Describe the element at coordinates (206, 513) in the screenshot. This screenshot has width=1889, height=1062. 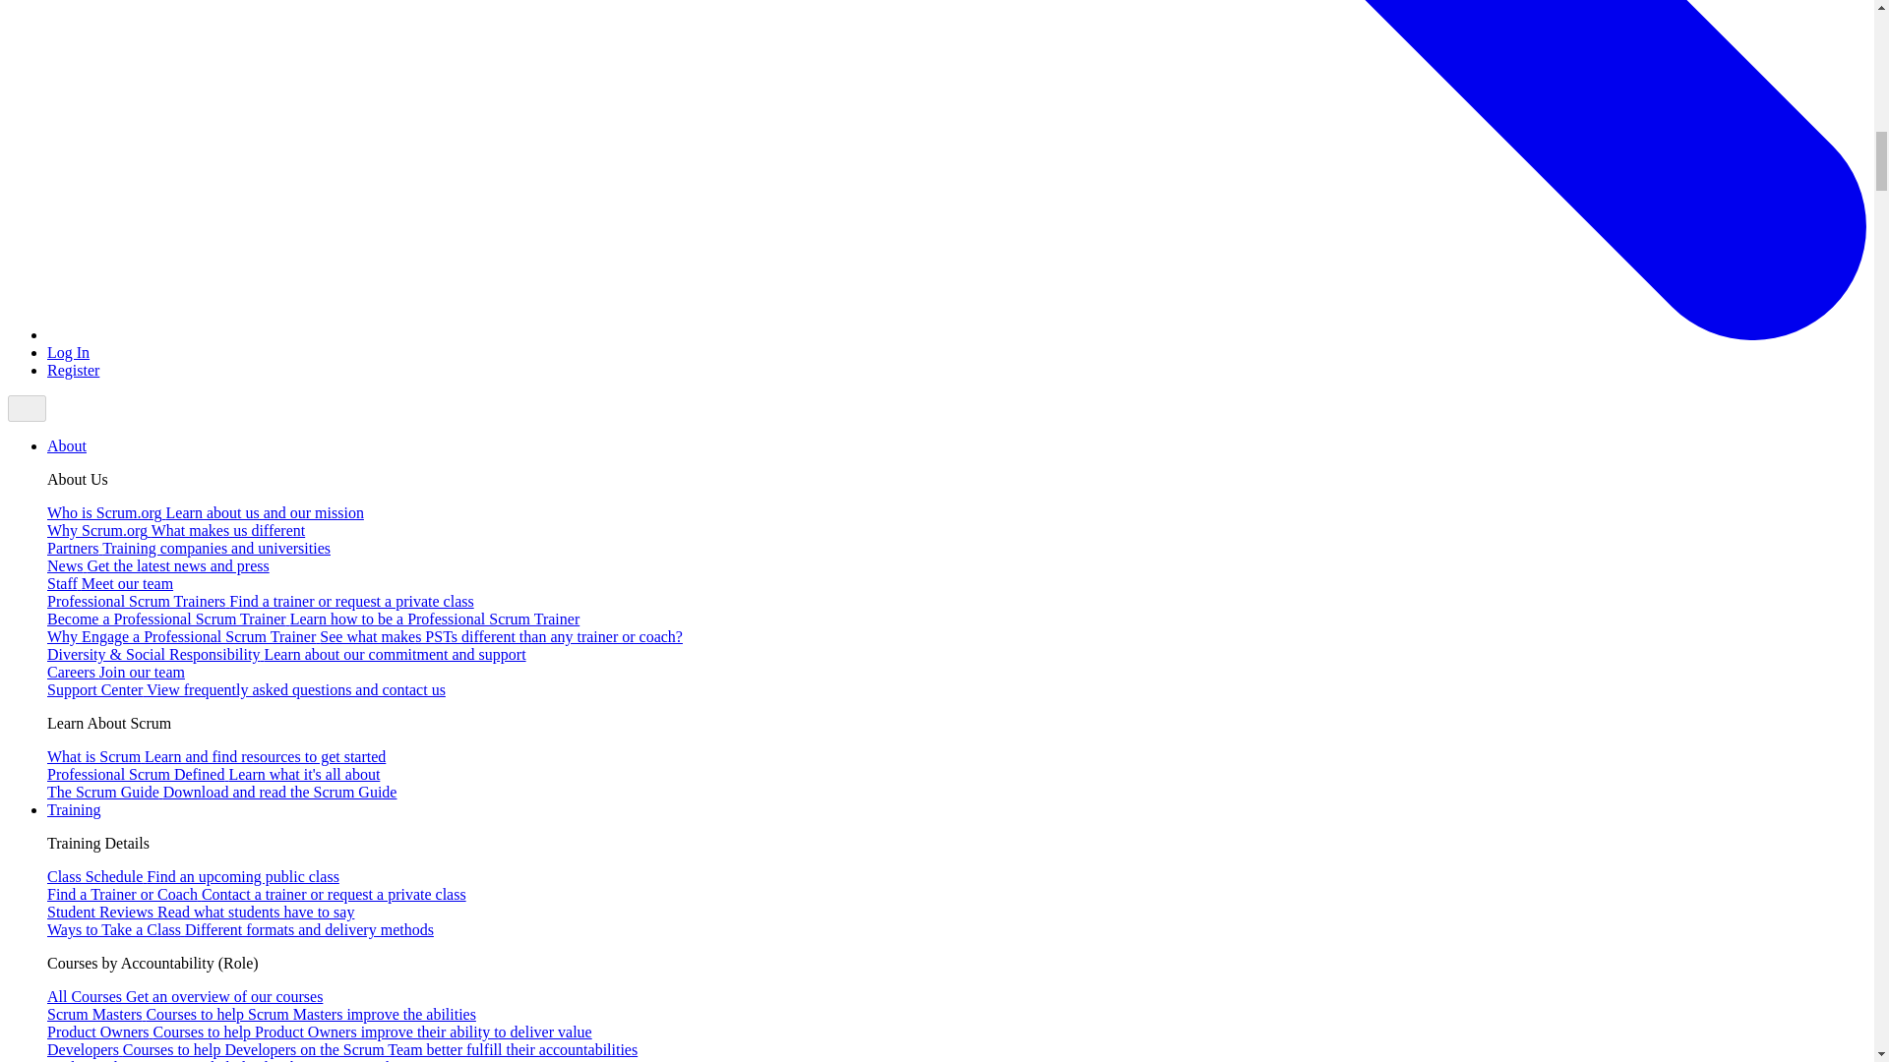
I see `Who is Scrum.org Learn about us and our mission` at that location.